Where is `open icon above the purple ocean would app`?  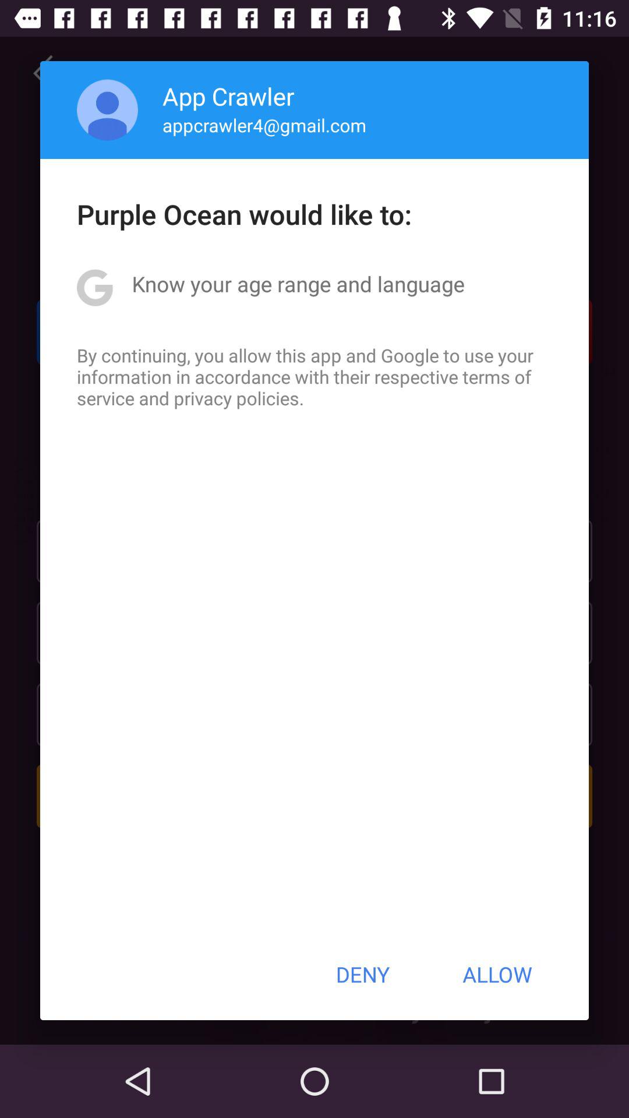 open icon above the purple ocean would app is located at coordinates (107, 109).